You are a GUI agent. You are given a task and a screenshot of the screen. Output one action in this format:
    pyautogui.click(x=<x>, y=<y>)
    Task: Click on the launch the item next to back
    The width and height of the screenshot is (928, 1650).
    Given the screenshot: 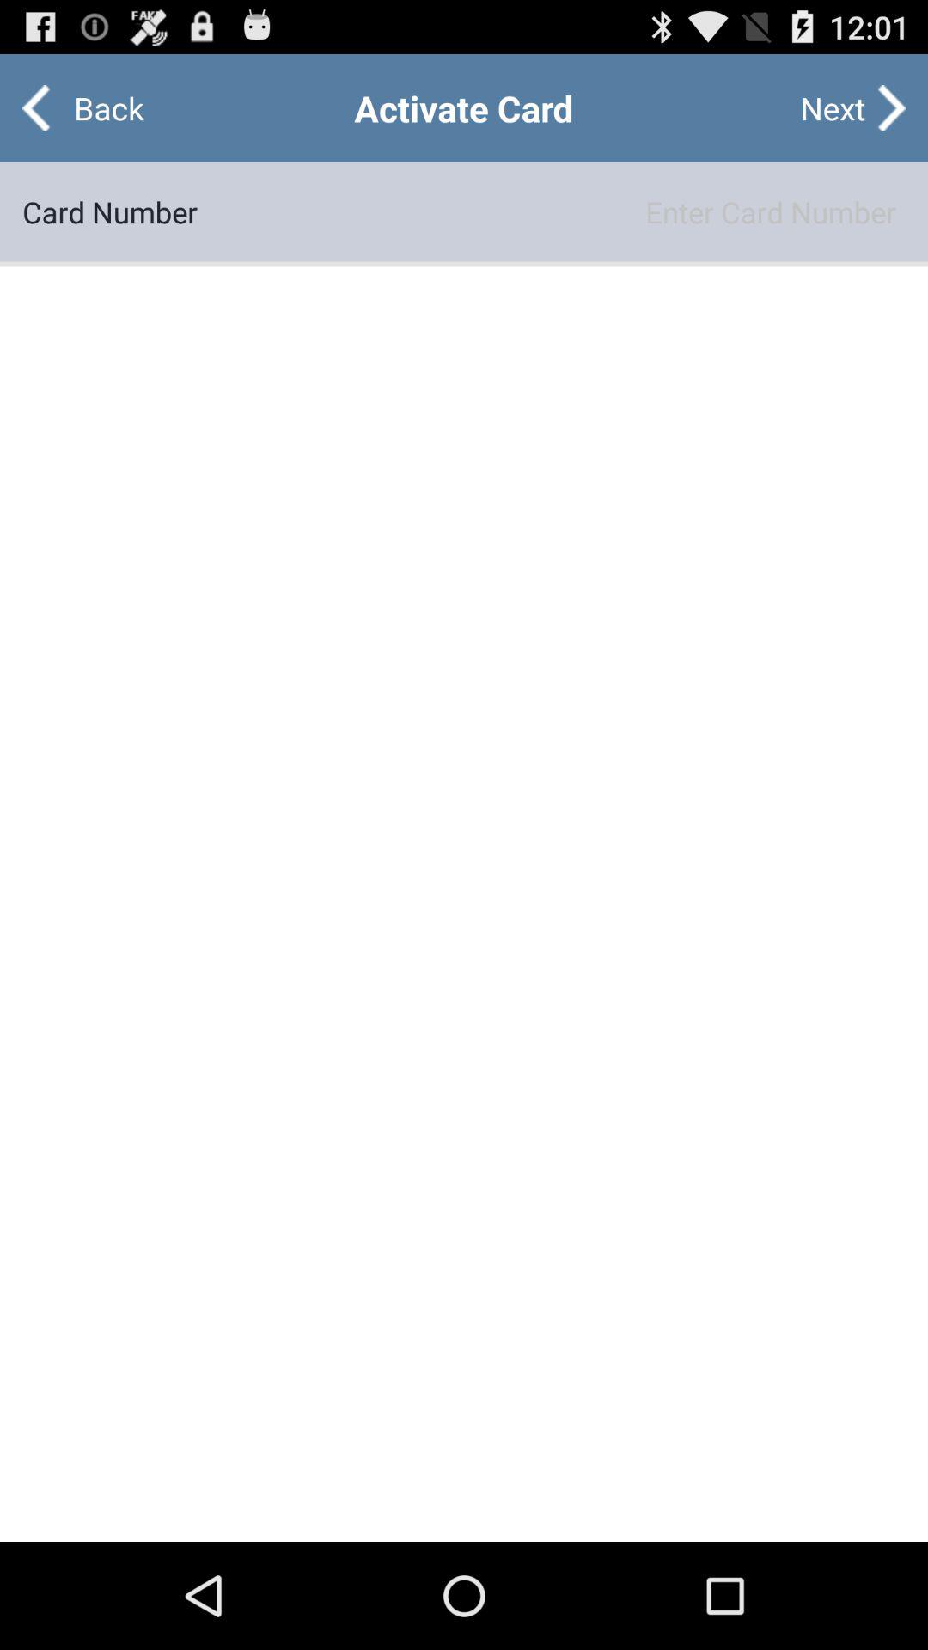 What is the action you would take?
    pyautogui.click(x=833, y=108)
    